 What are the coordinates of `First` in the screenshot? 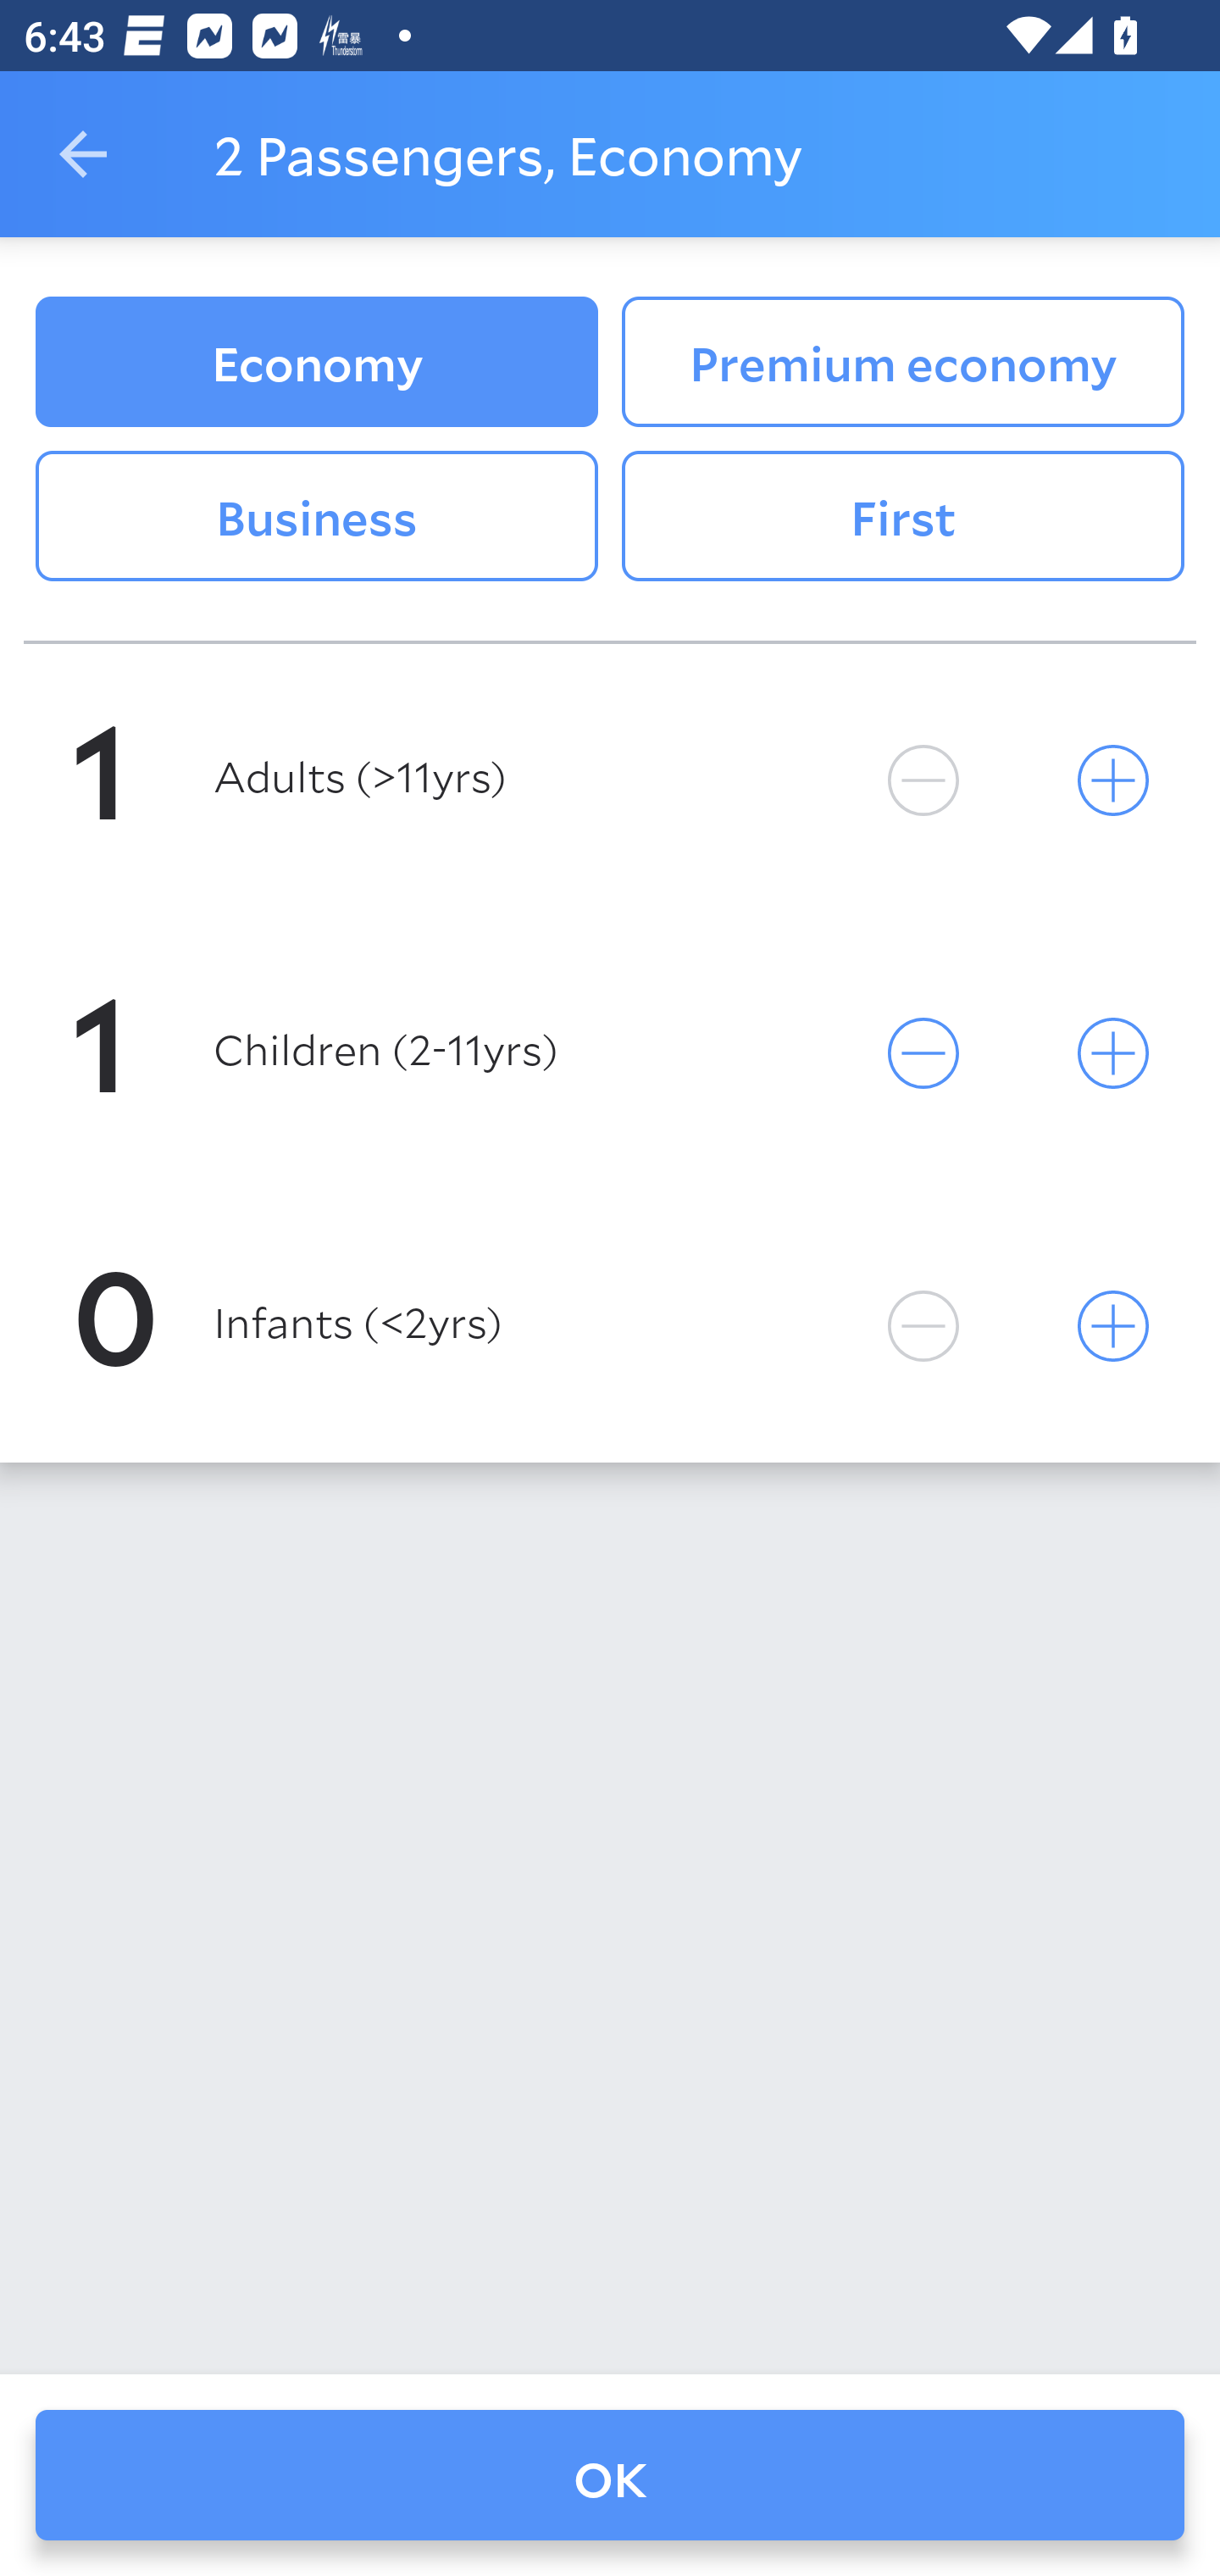 It's located at (903, 517).